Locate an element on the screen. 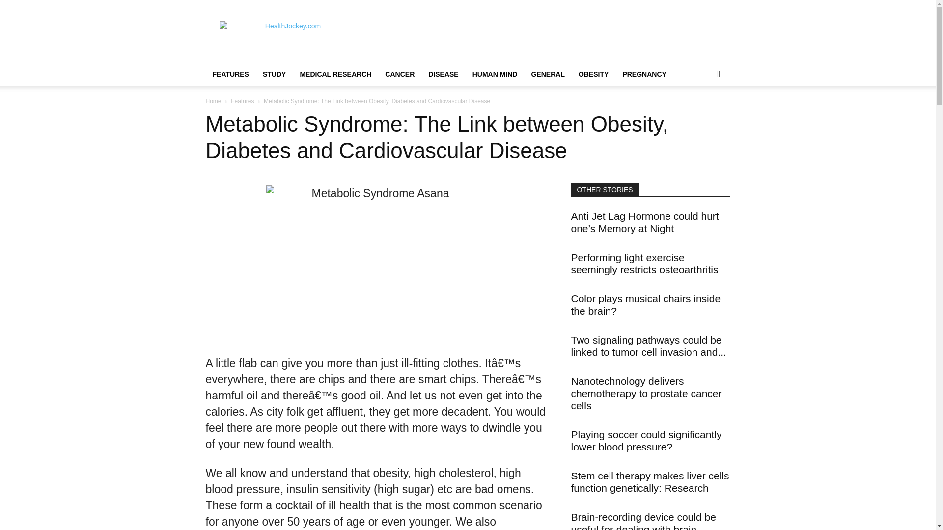 The width and height of the screenshot is (943, 530). CANCER is located at coordinates (400, 74).